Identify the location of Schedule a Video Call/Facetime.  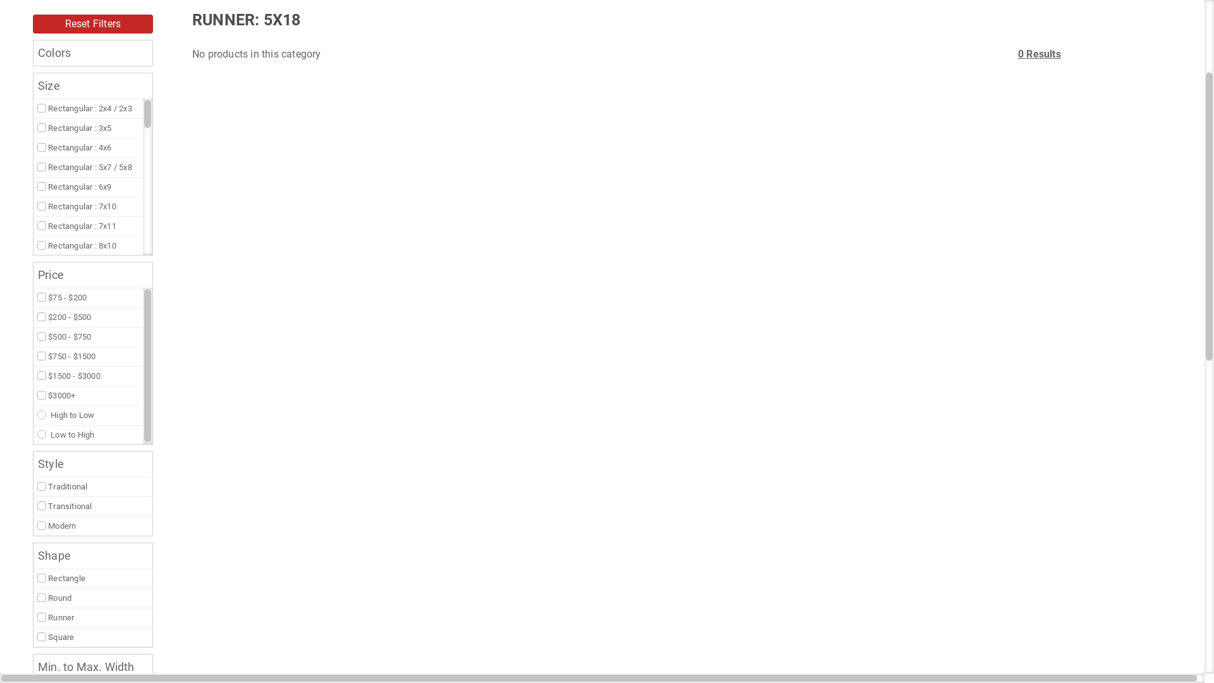
(598, 142).